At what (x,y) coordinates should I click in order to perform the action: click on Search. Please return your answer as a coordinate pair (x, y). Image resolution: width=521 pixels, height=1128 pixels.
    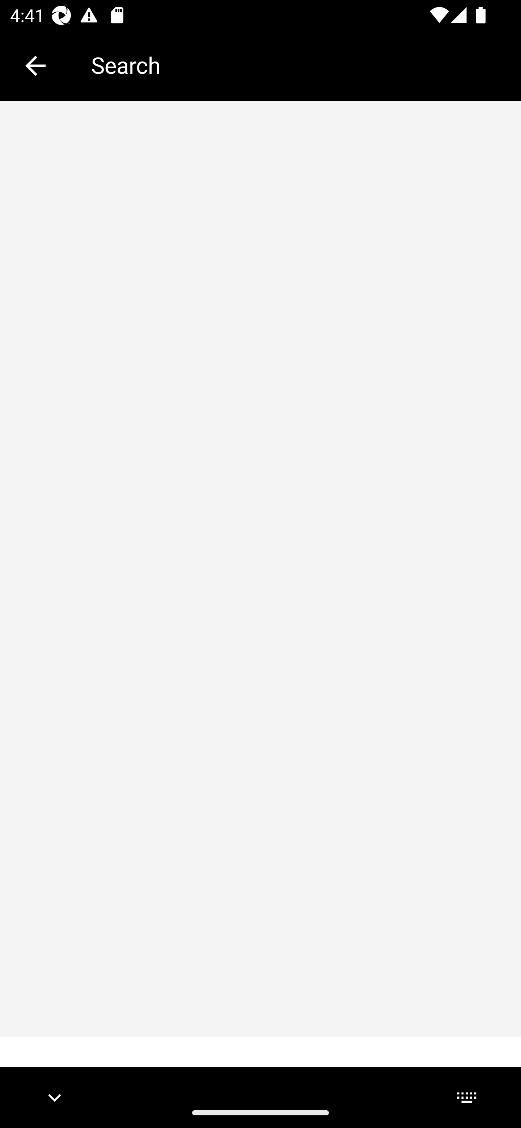
    Looking at the image, I should click on (296, 65).